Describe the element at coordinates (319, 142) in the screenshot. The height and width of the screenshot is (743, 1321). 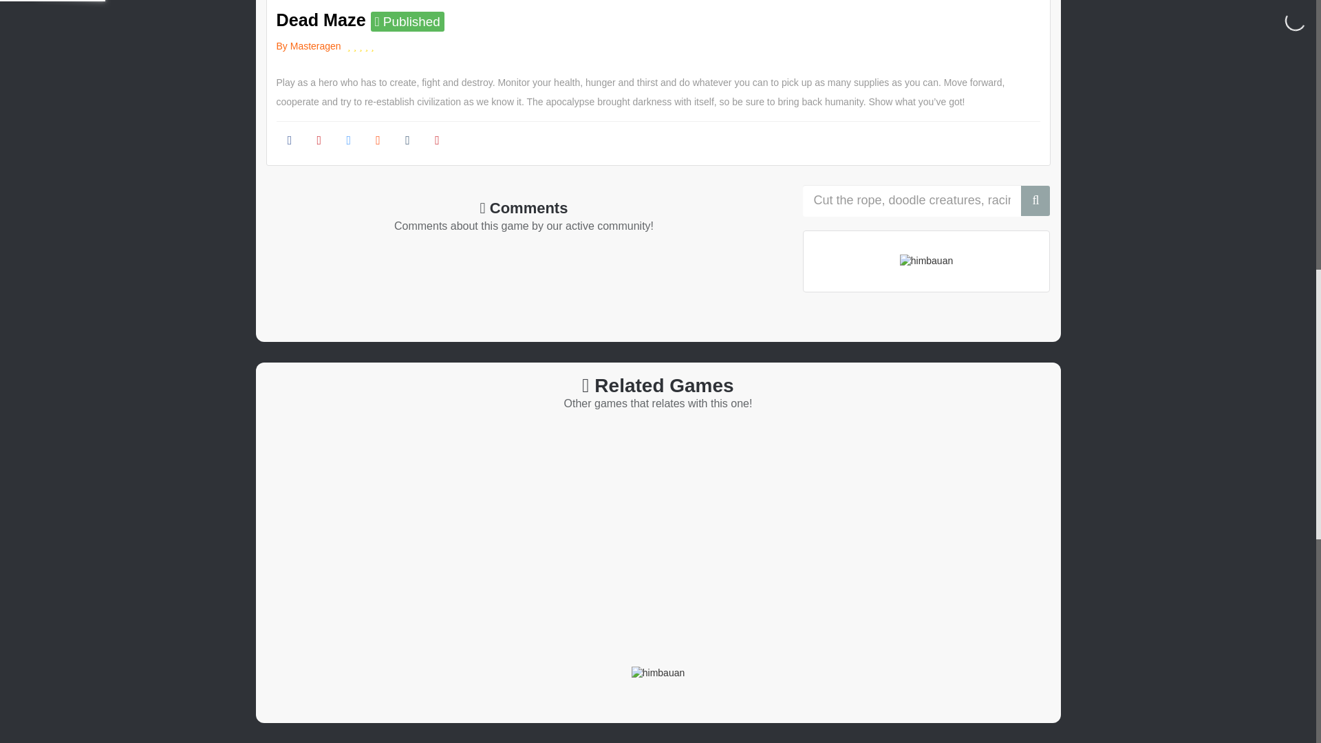
I see `Share on googleplus` at that location.